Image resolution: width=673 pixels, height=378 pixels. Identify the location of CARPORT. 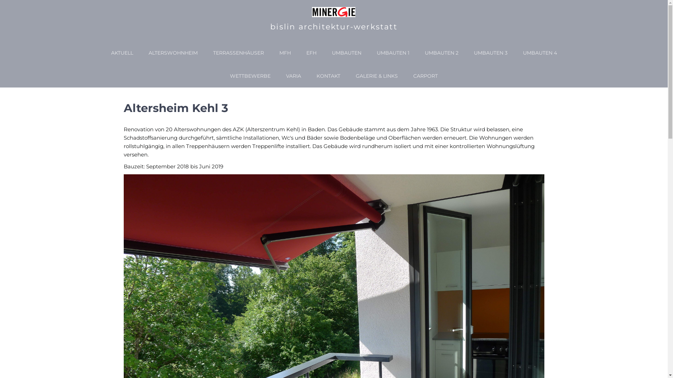
(426, 76).